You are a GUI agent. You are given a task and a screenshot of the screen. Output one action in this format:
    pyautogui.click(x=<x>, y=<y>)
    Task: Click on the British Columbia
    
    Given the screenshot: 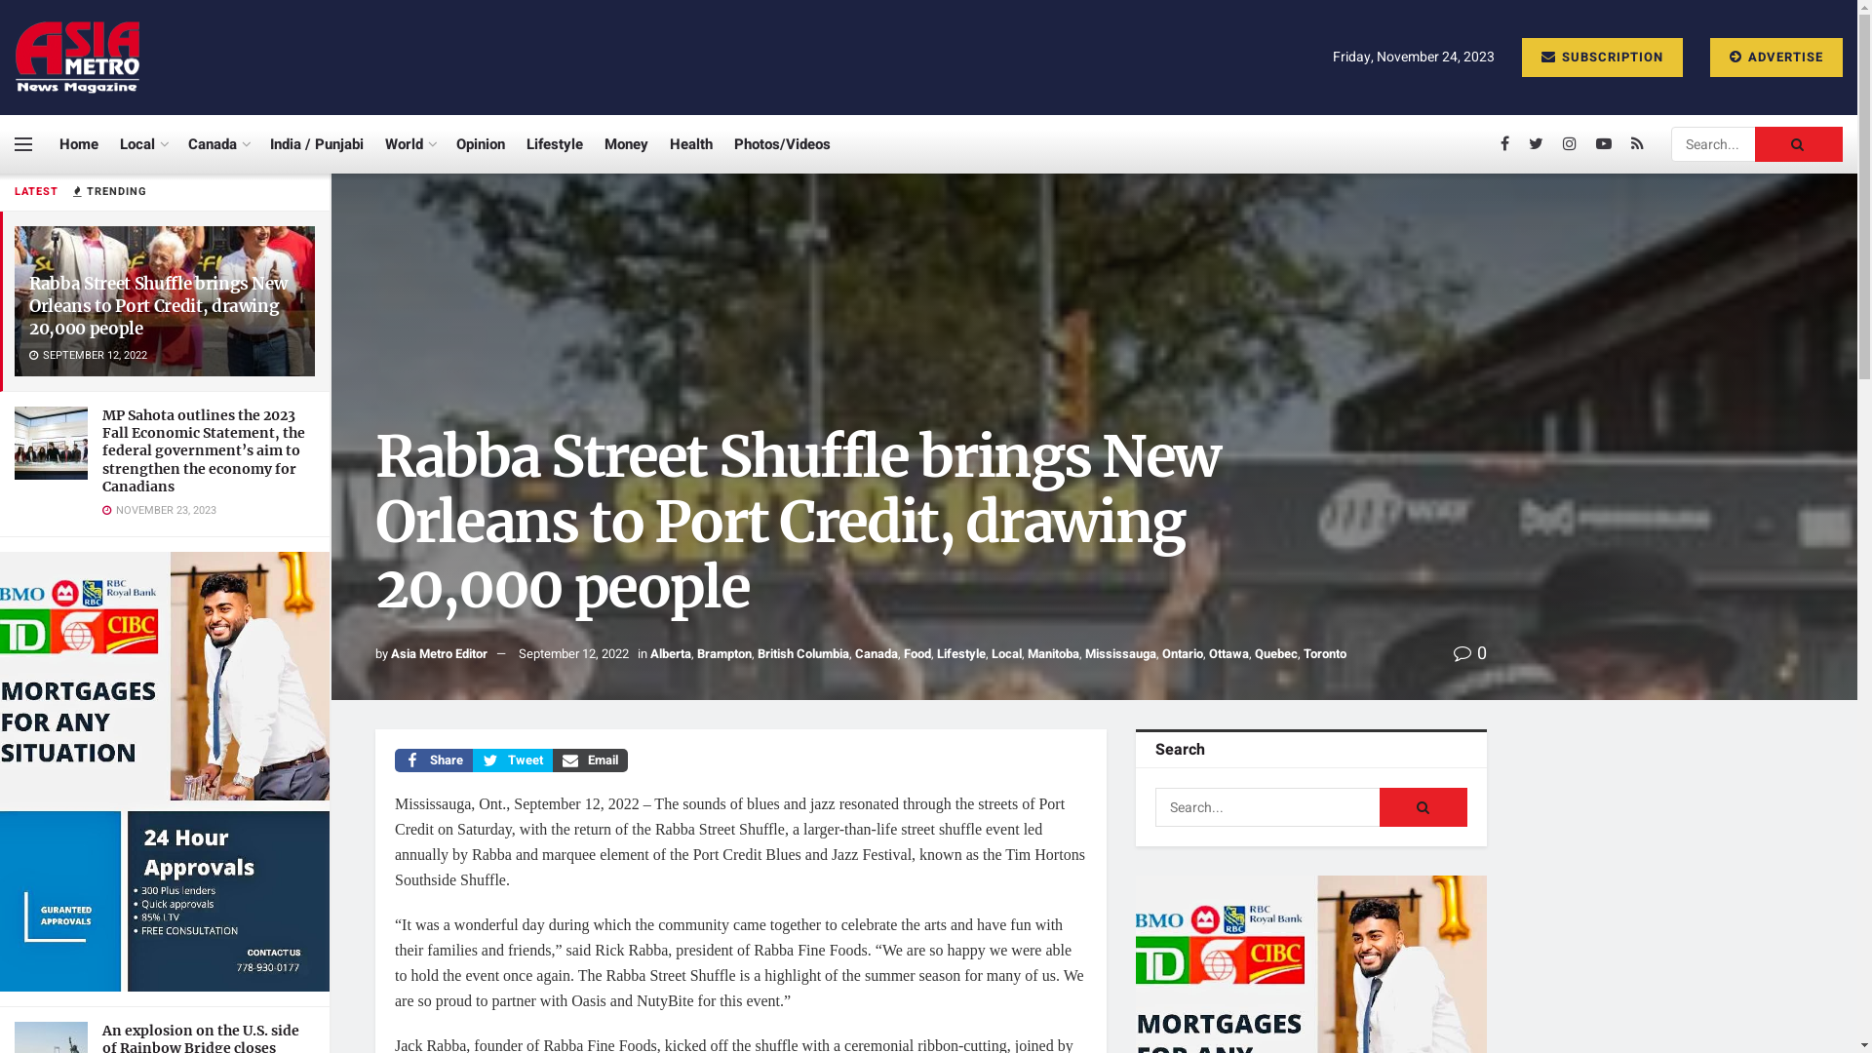 What is the action you would take?
    pyautogui.click(x=803, y=653)
    